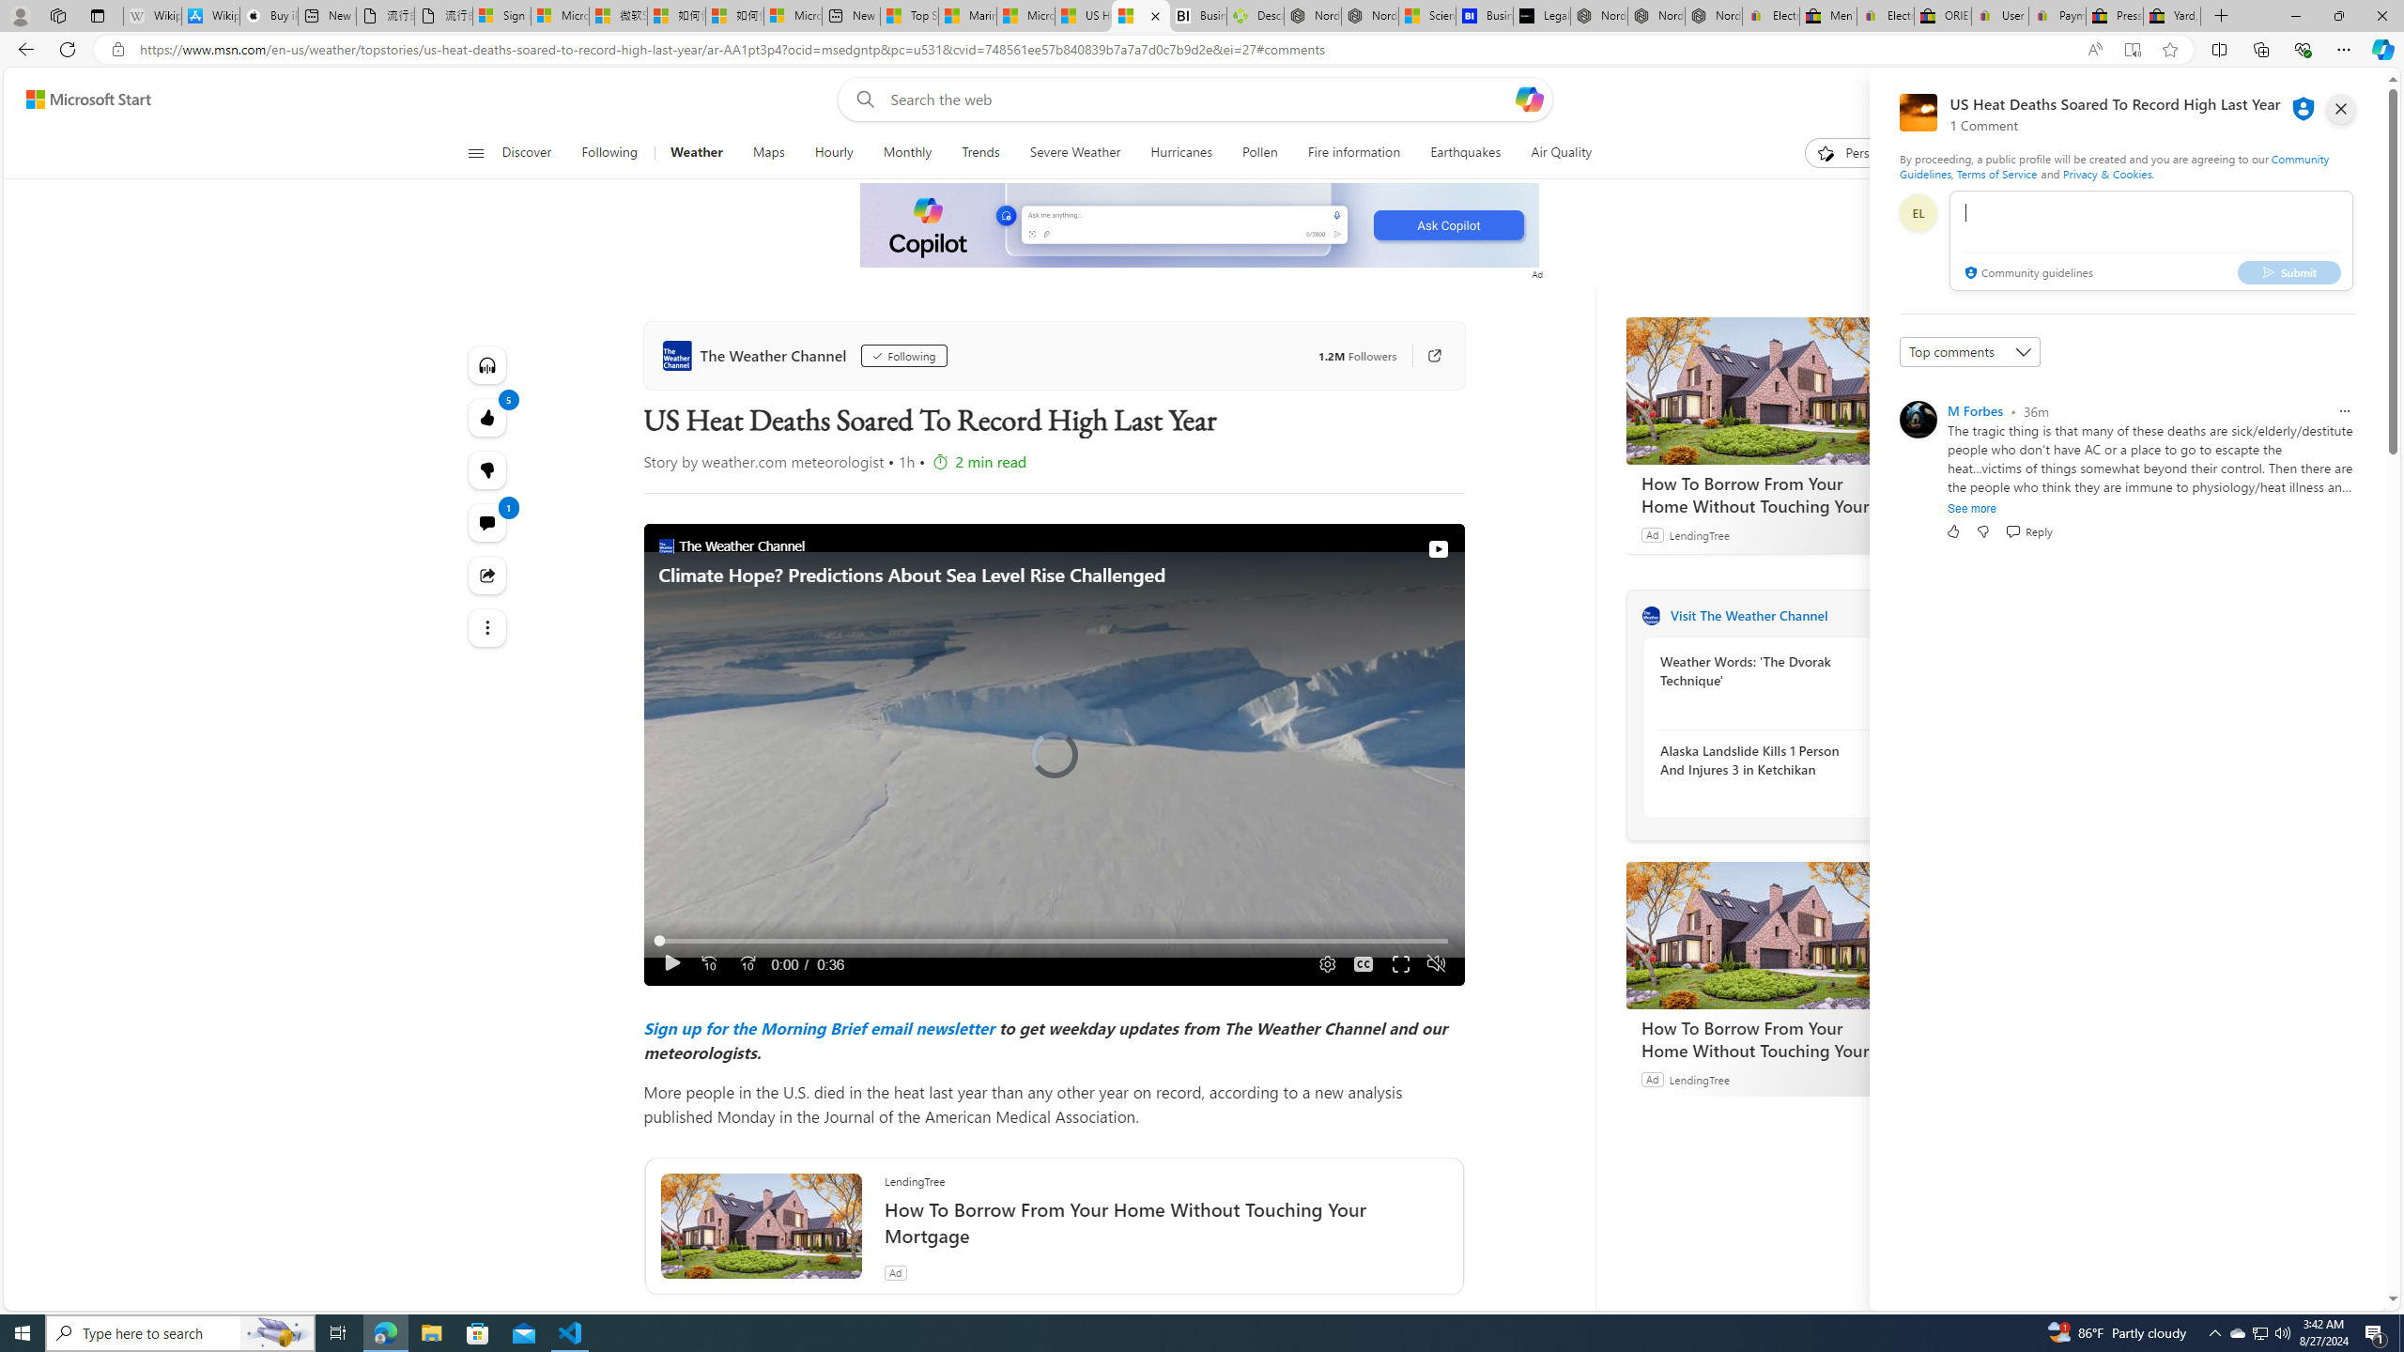  I want to click on Top Stories - MSN, so click(909, 16).